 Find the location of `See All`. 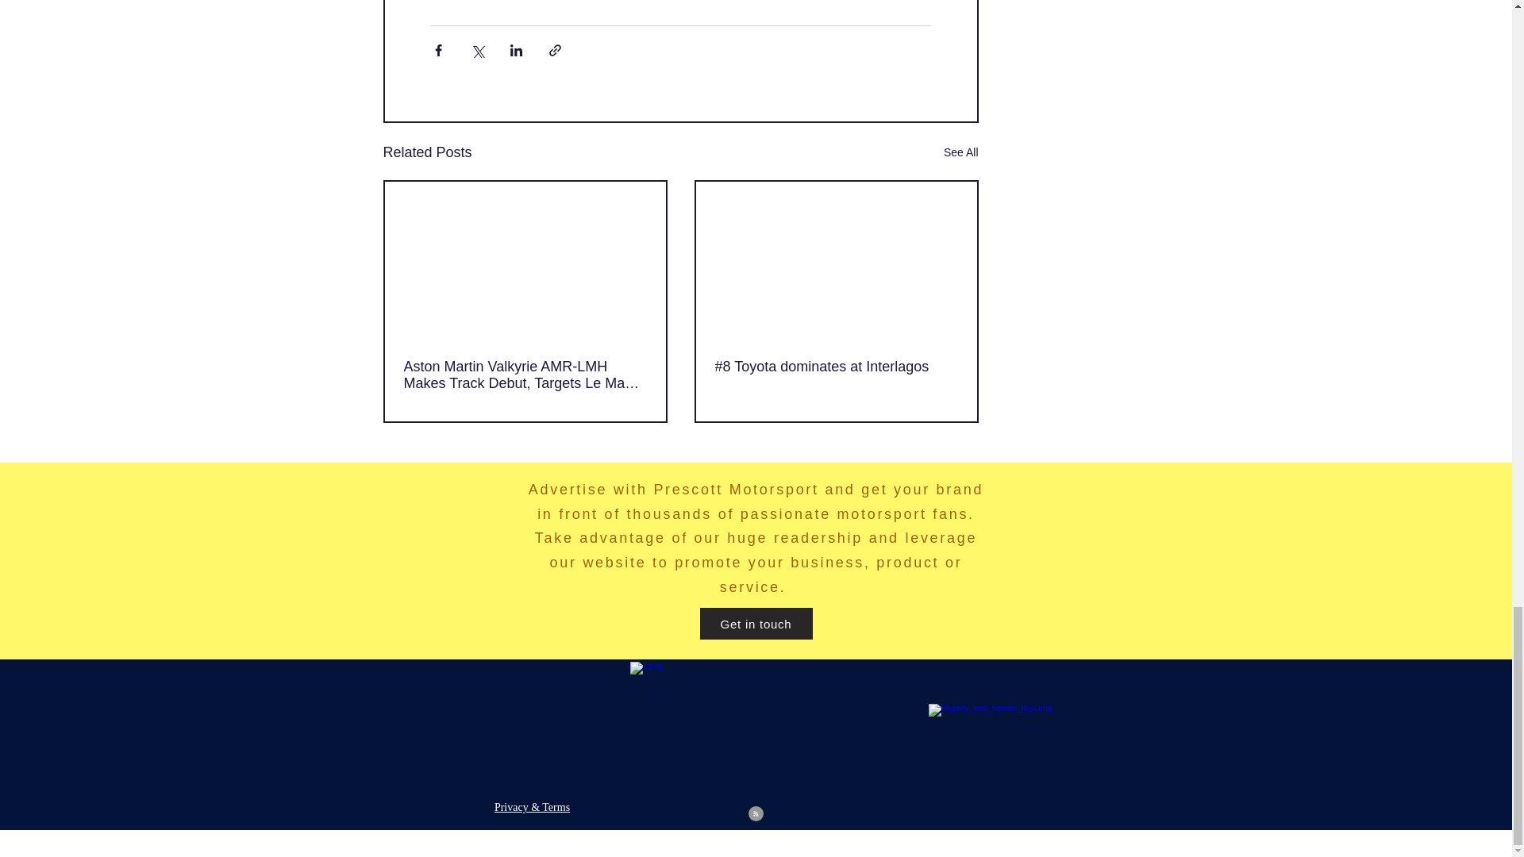

See All is located at coordinates (960, 152).